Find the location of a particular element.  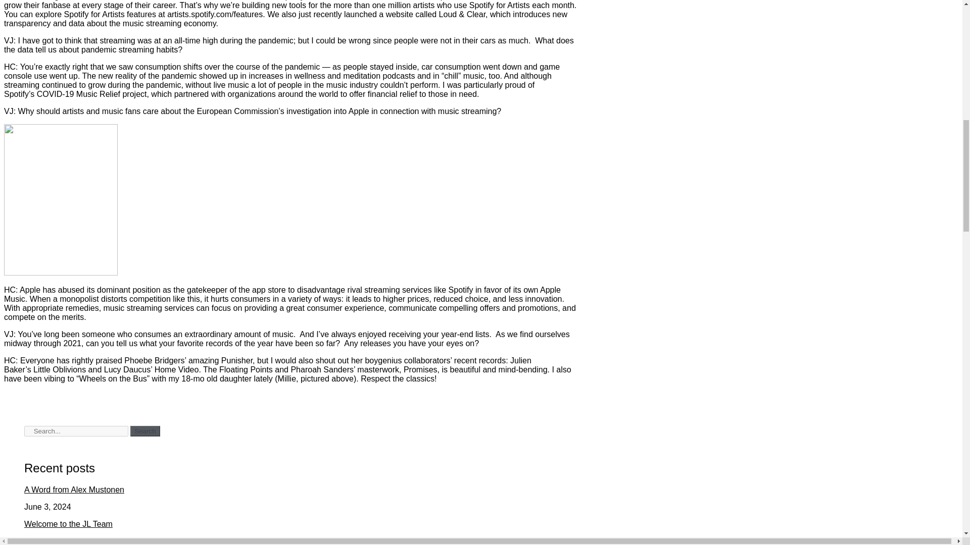

Search is located at coordinates (144, 431).